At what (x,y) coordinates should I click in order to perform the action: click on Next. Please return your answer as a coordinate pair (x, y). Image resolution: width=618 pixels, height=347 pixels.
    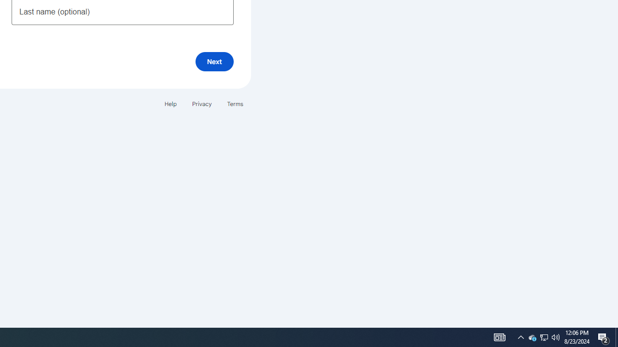
    Looking at the image, I should click on (214, 62).